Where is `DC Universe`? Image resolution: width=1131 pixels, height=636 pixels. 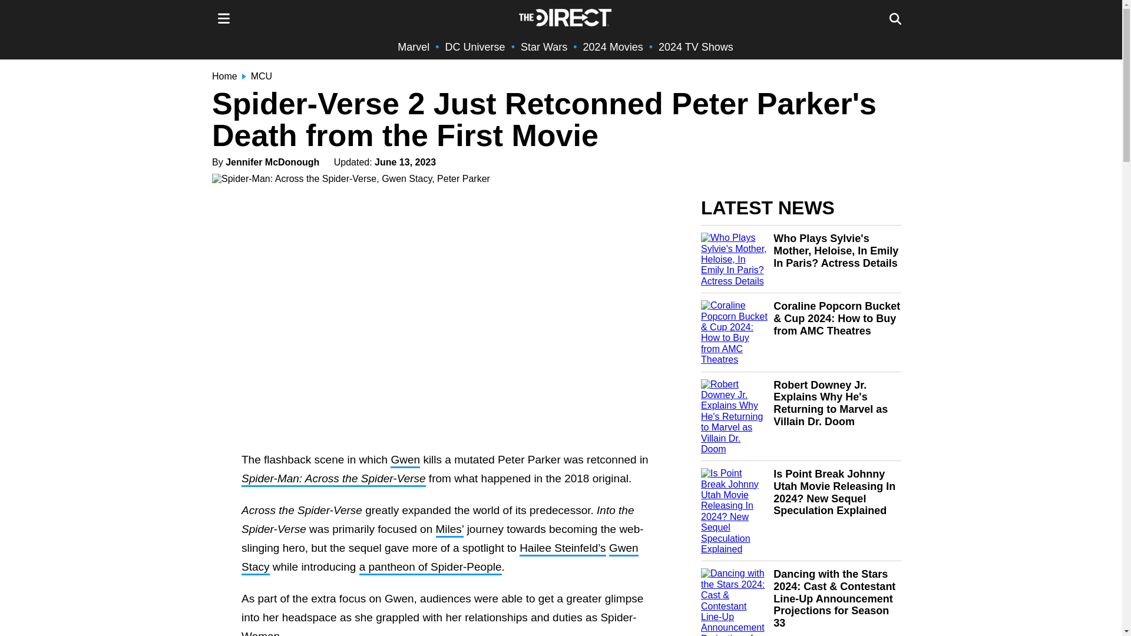 DC Universe is located at coordinates (475, 47).